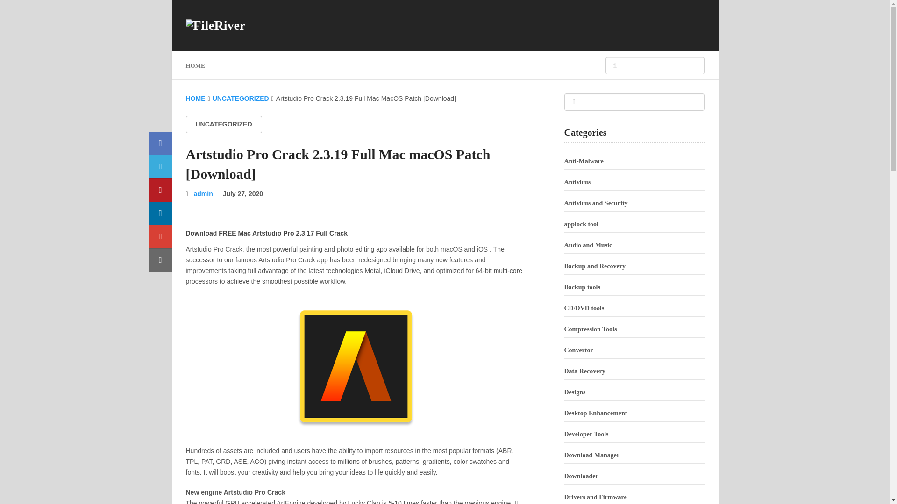 The height and width of the screenshot is (504, 897). What do you see at coordinates (241, 98) in the screenshot?
I see `UNCATEGORIZED` at bounding box center [241, 98].